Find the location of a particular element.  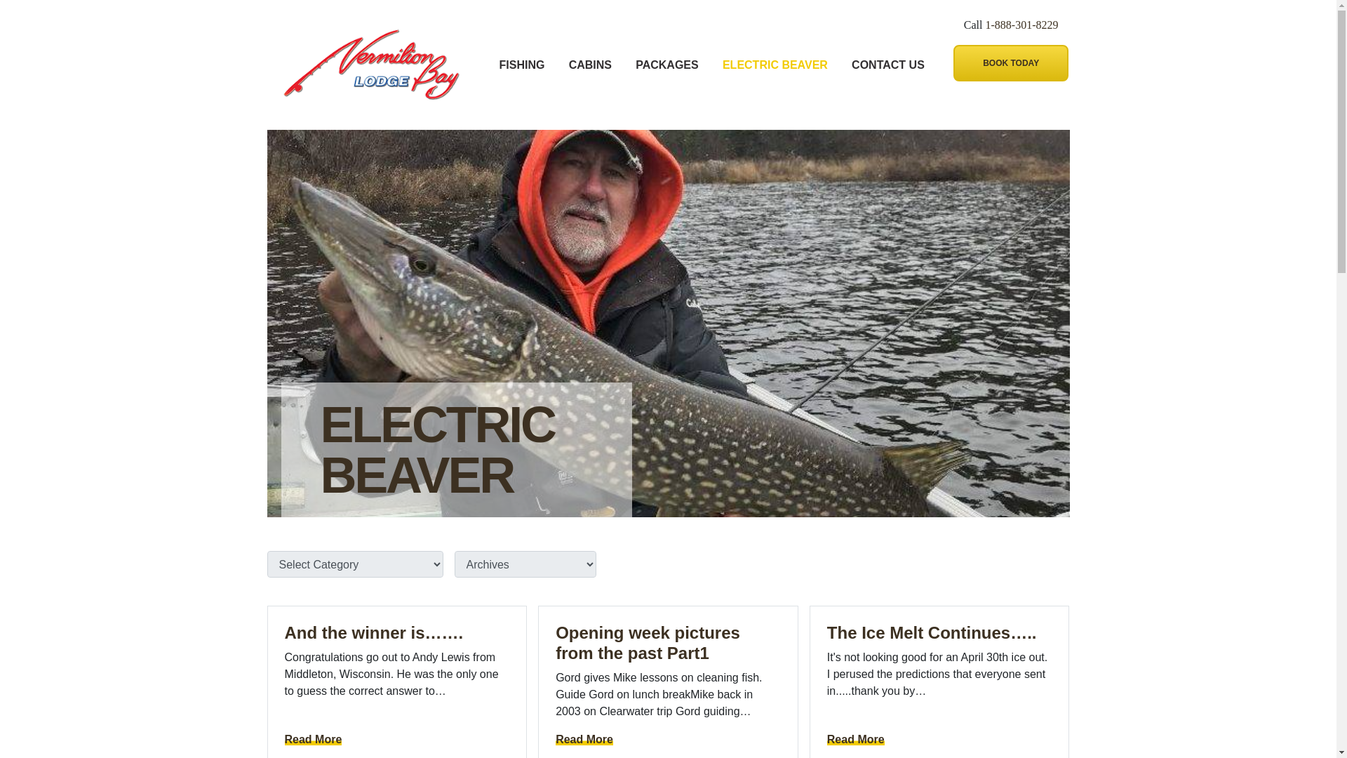

FISHING is located at coordinates (522, 65).